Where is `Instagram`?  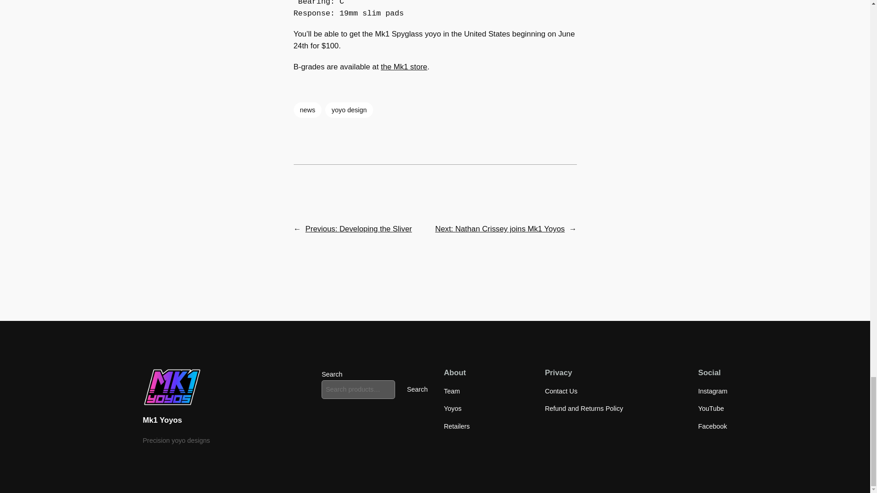
Instagram is located at coordinates (713, 391).